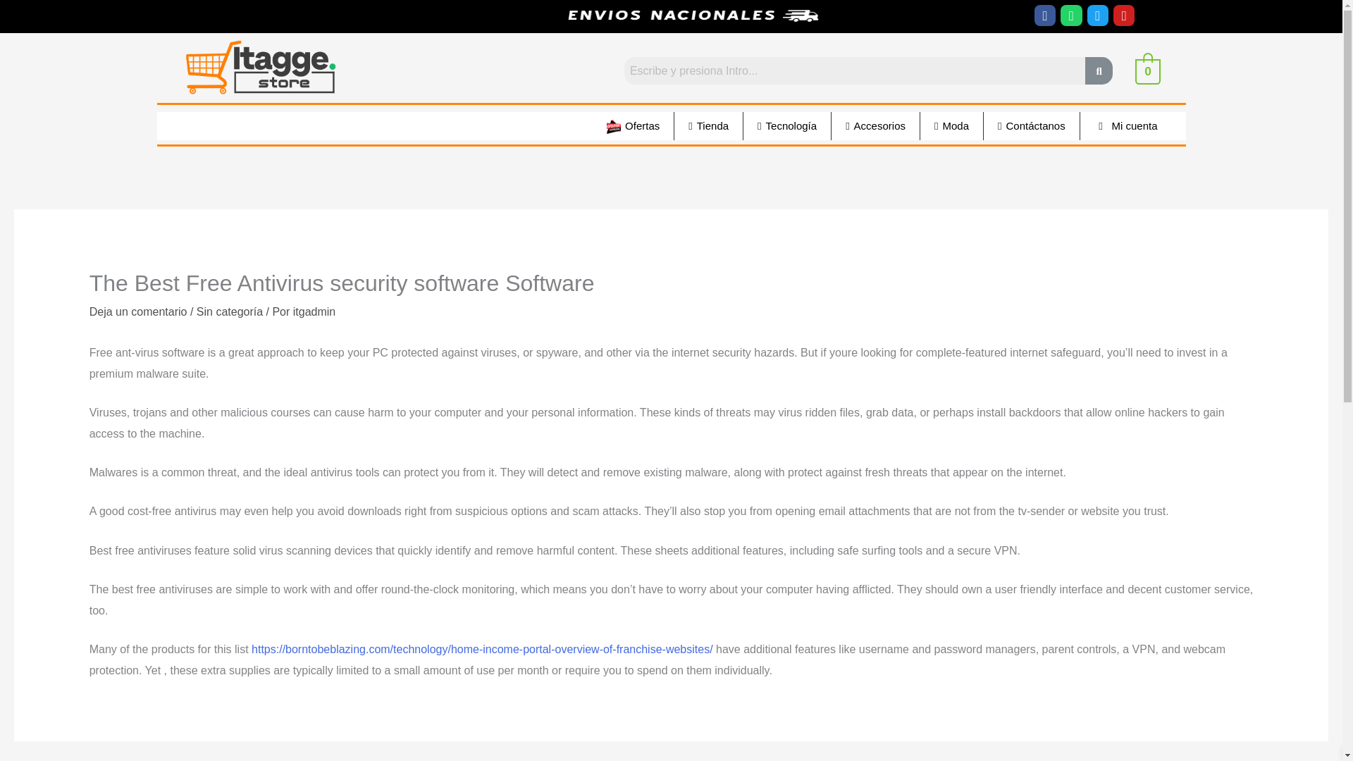  I want to click on Facebook, so click(1044, 15).